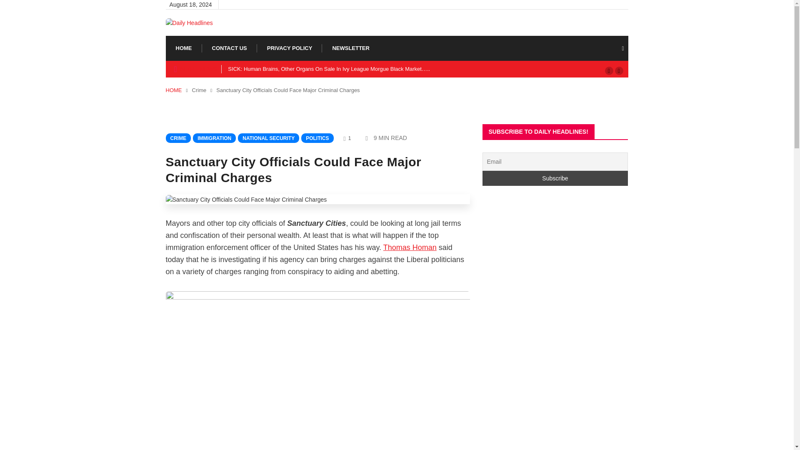  I want to click on Thomas Homan, so click(410, 247).